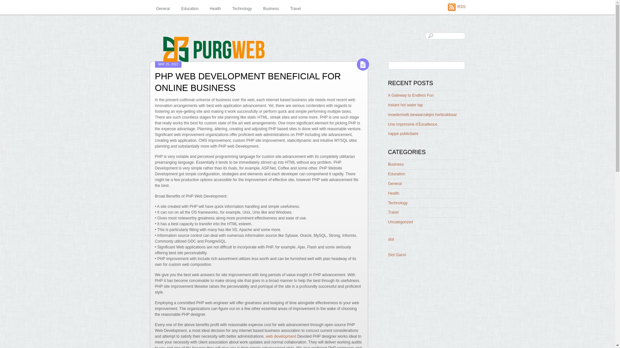  I want to click on General, so click(163, 9).